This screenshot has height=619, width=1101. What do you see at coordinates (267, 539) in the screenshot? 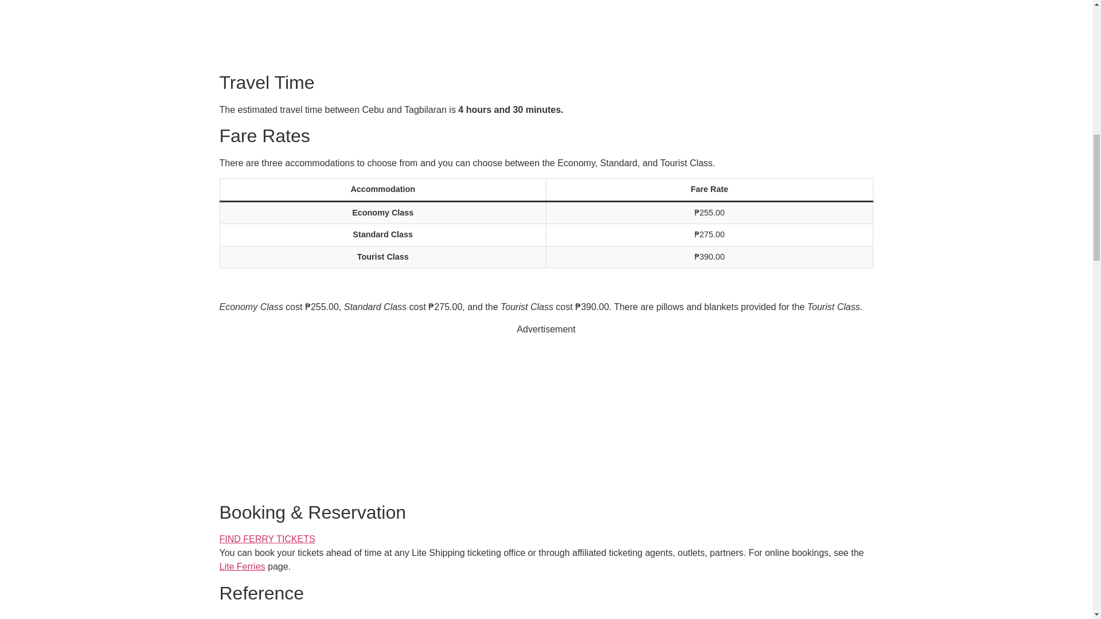
I see `FIND FERRY TICKETS` at bounding box center [267, 539].